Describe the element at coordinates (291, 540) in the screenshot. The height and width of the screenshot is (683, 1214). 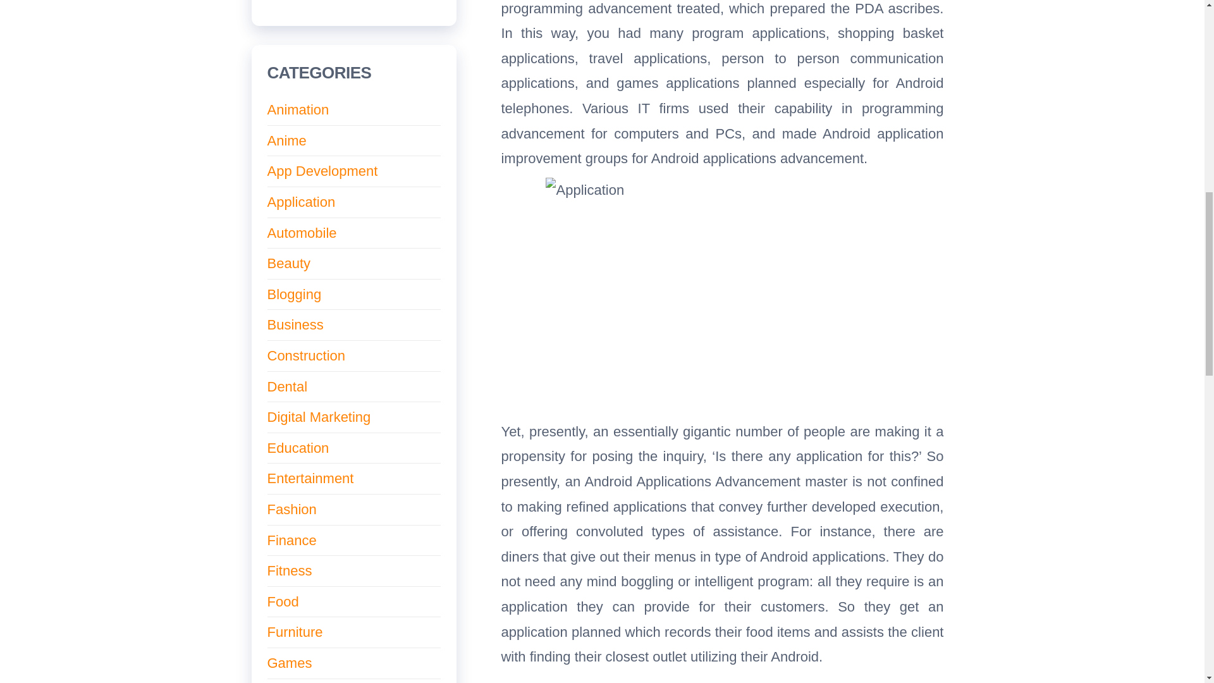
I see `Finance` at that location.